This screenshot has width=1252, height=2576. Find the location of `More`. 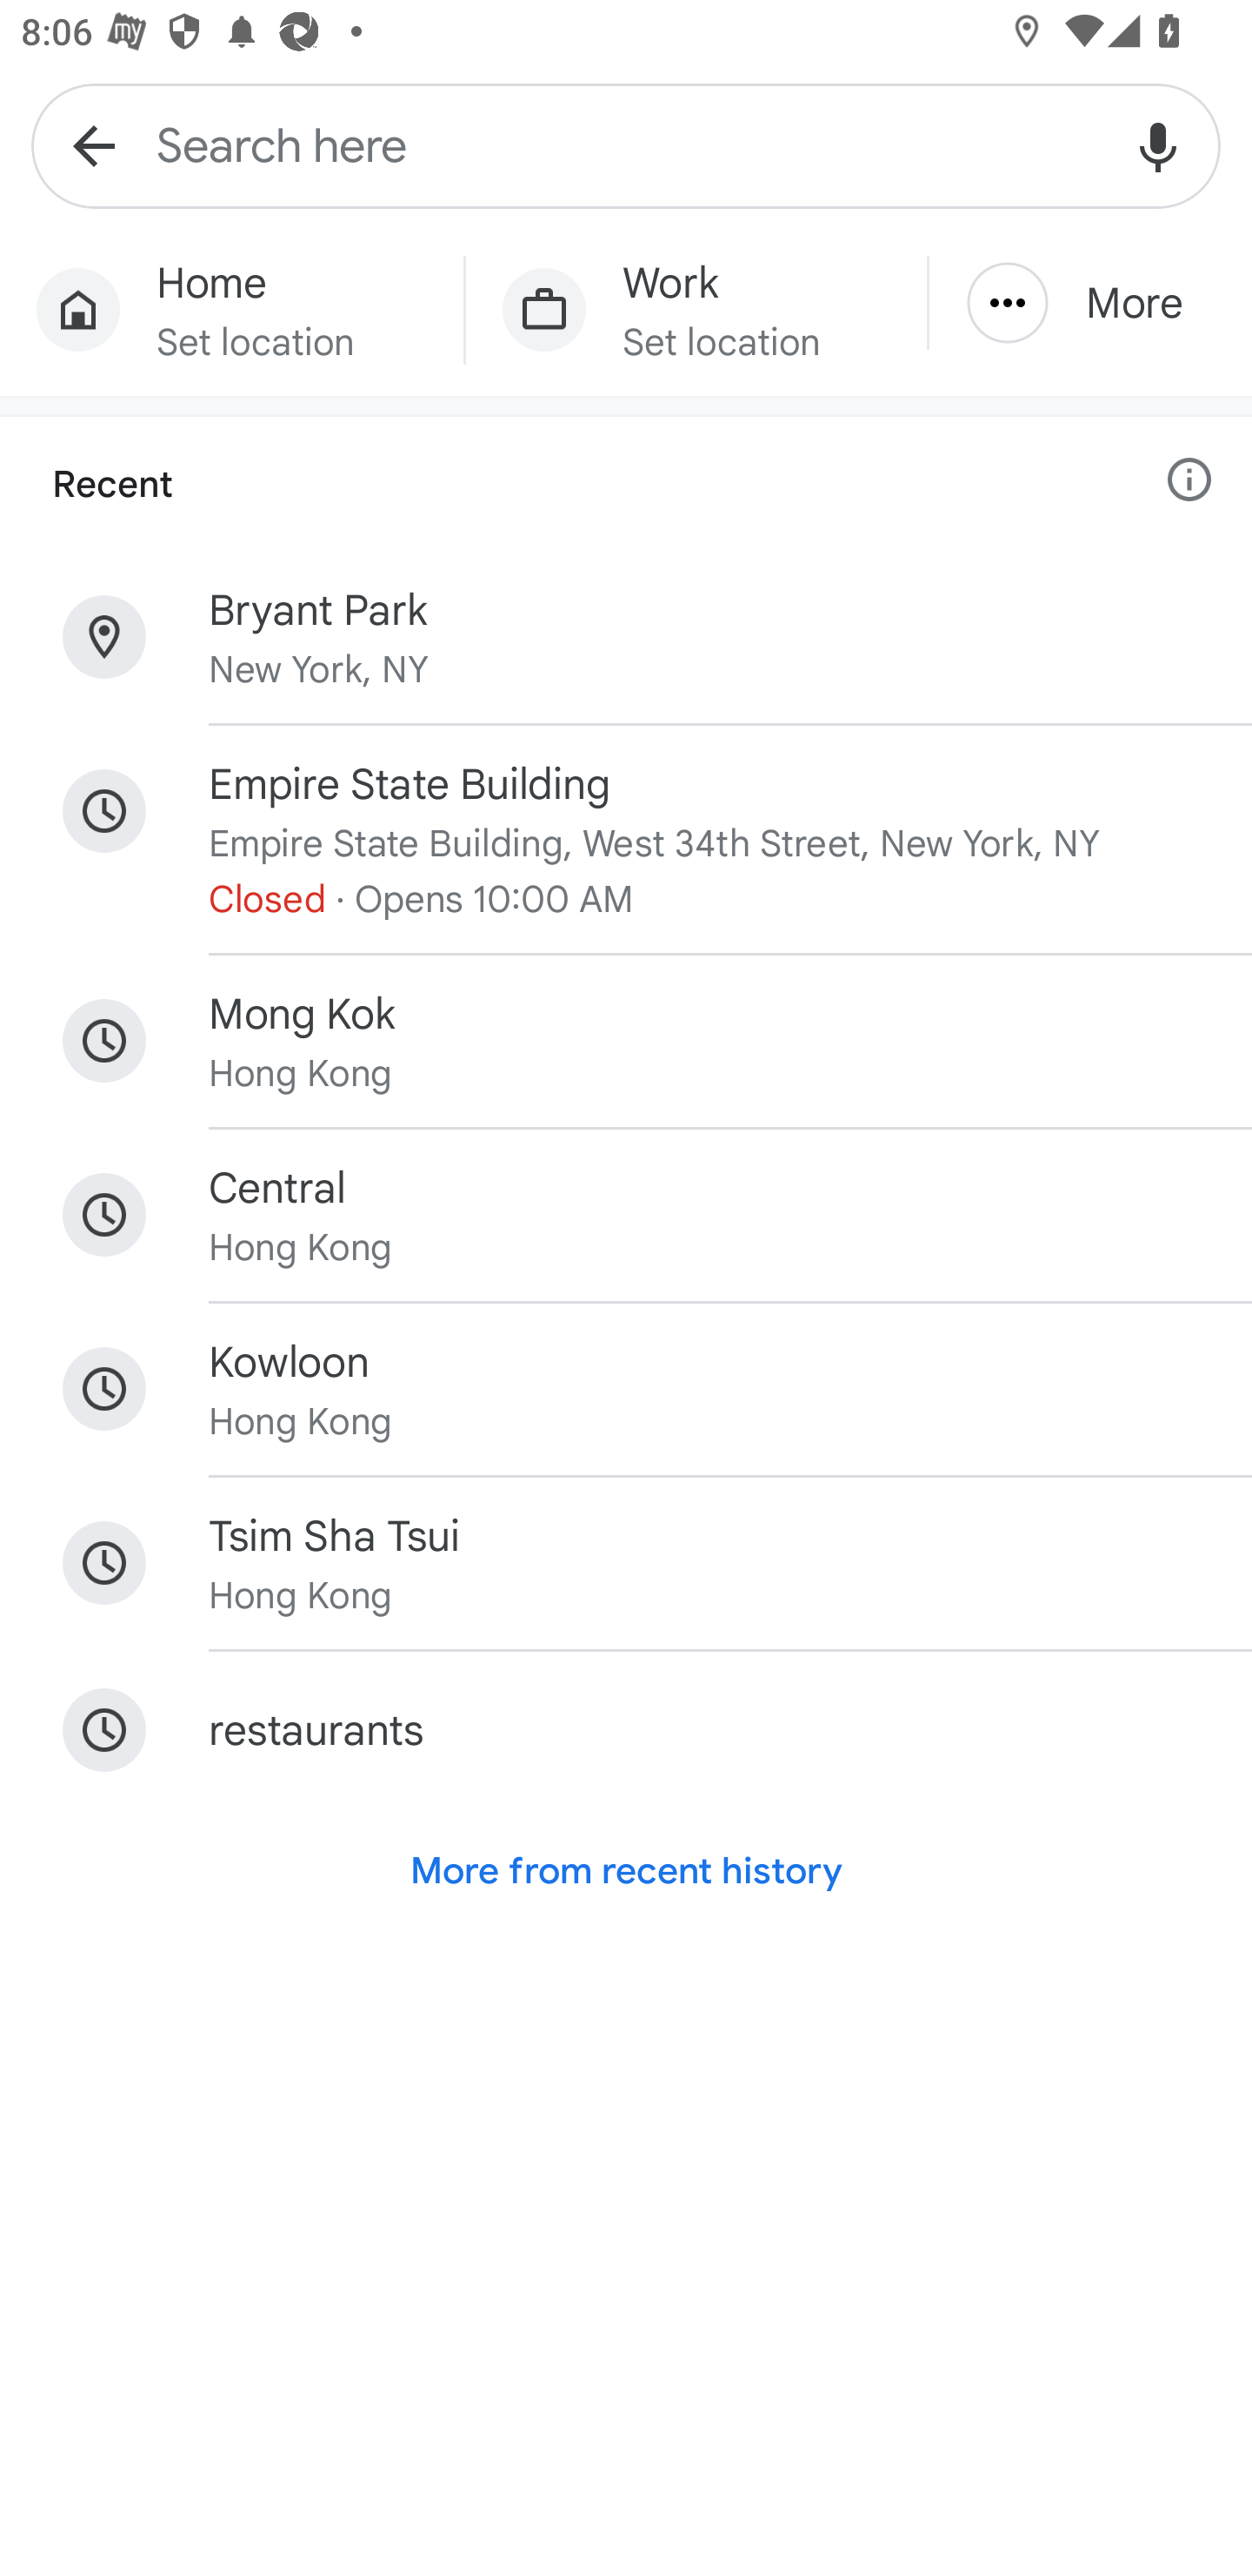

More is located at coordinates (1090, 303).